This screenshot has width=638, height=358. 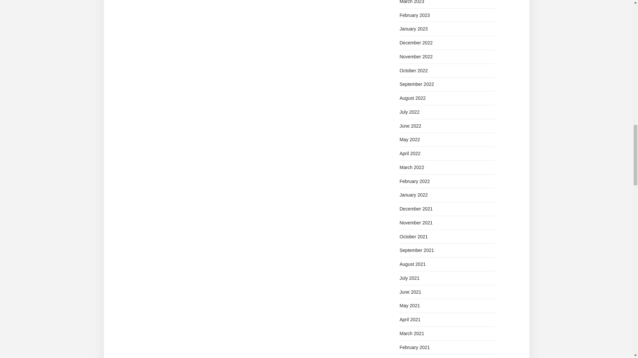 I want to click on February 2023, so click(x=414, y=15).